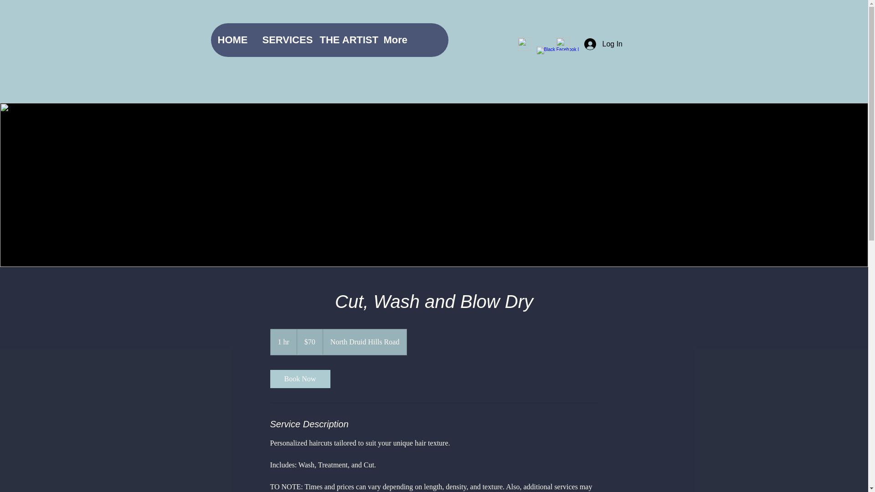  Describe the element at coordinates (232, 40) in the screenshot. I see `HOME` at that location.